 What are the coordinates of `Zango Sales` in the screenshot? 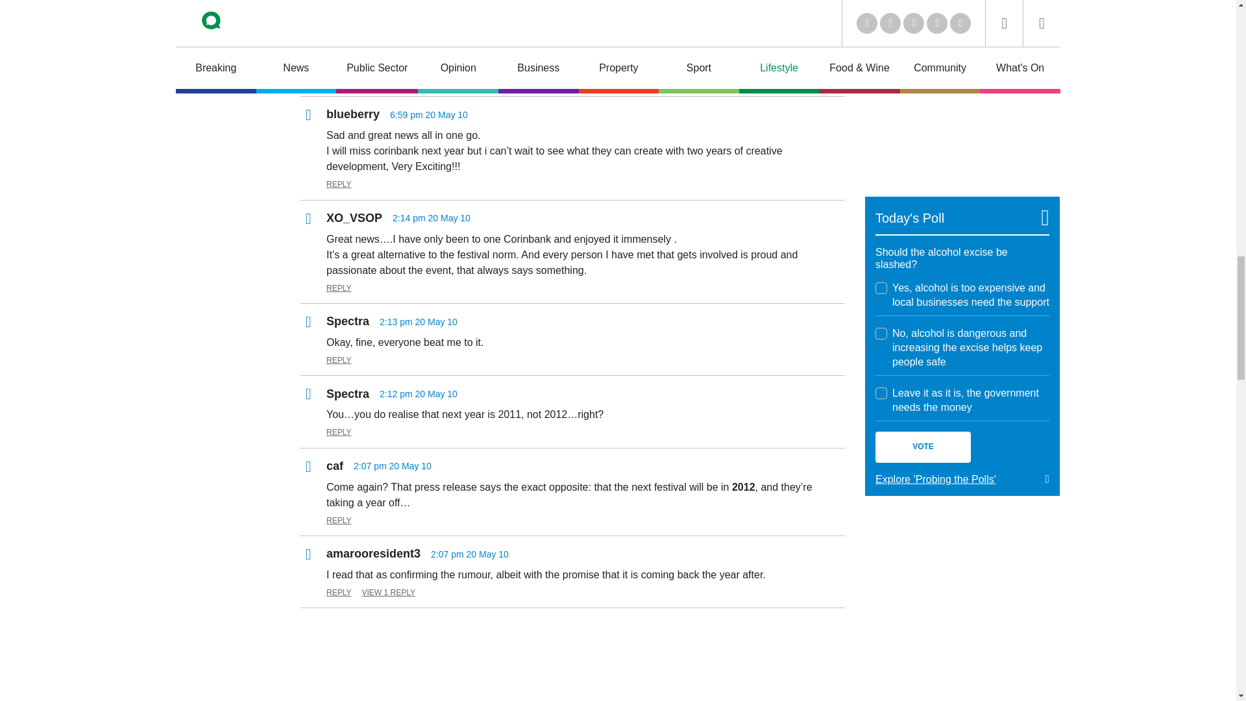 It's located at (962, 95).